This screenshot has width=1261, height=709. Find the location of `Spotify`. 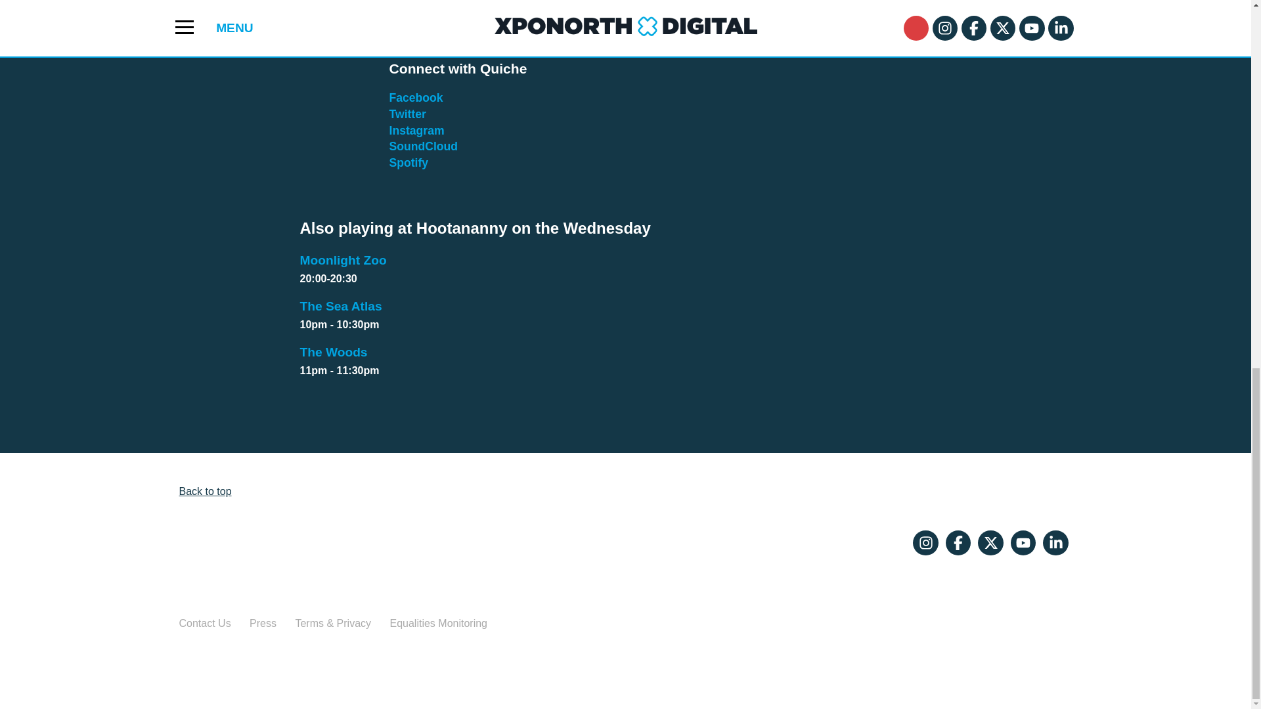

Spotify is located at coordinates (625, 361).